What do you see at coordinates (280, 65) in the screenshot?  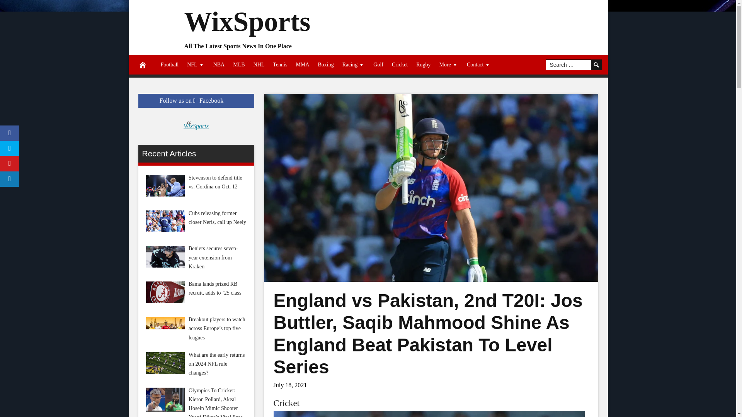 I see `Tennis` at bounding box center [280, 65].